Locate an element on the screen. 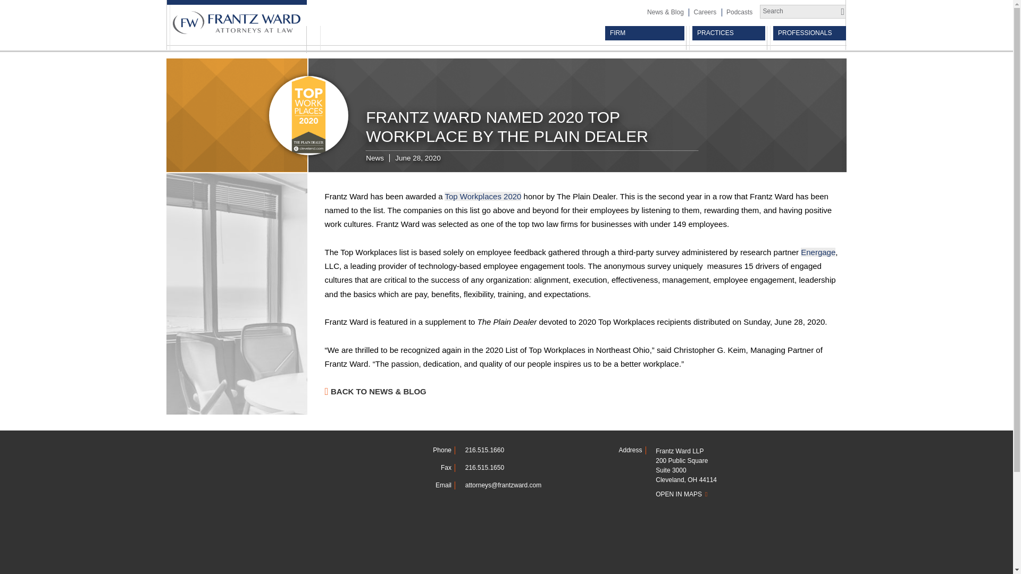 The width and height of the screenshot is (1021, 574). Form 0 is located at coordinates (315, 510).